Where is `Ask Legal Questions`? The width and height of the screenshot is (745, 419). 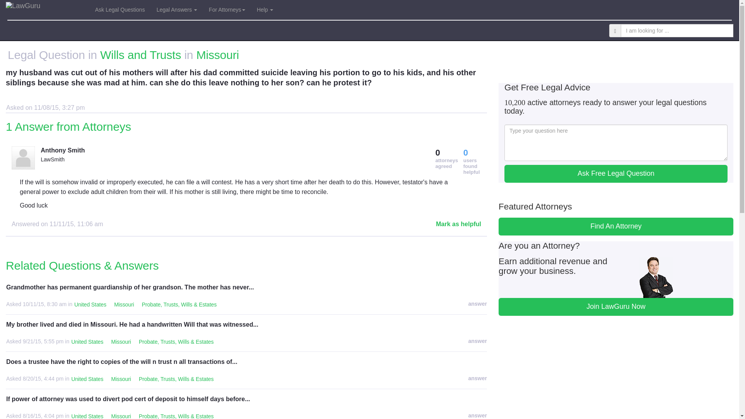 Ask Legal Questions is located at coordinates (120, 9).